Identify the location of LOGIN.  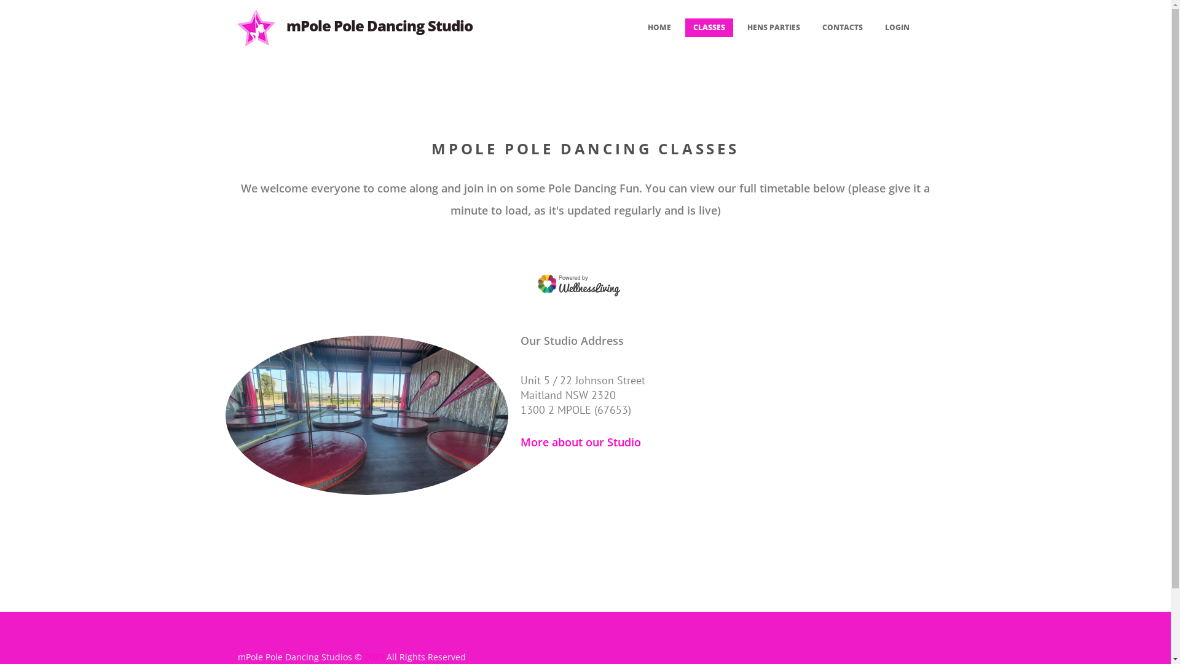
(897, 28).